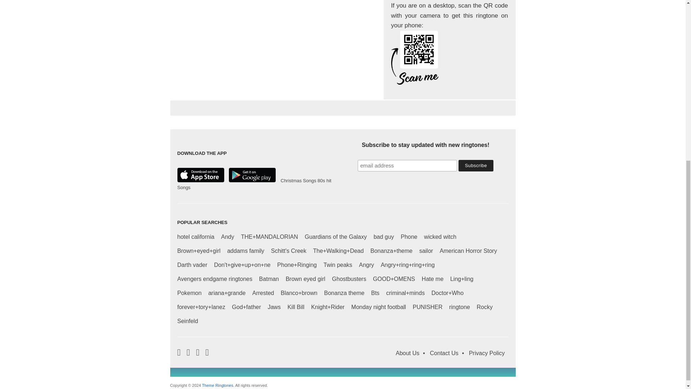  Describe the element at coordinates (476, 166) in the screenshot. I see `Subscribe` at that location.